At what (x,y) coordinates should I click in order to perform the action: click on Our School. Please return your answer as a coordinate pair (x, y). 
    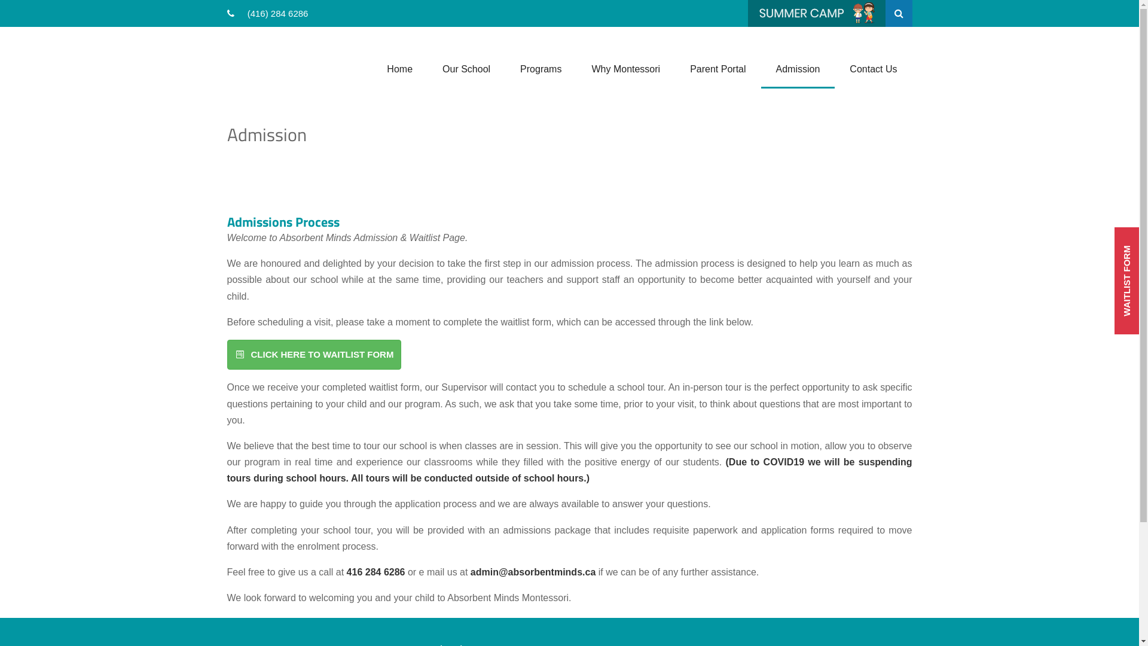
    Looking at the image, I should click on (466, 66).